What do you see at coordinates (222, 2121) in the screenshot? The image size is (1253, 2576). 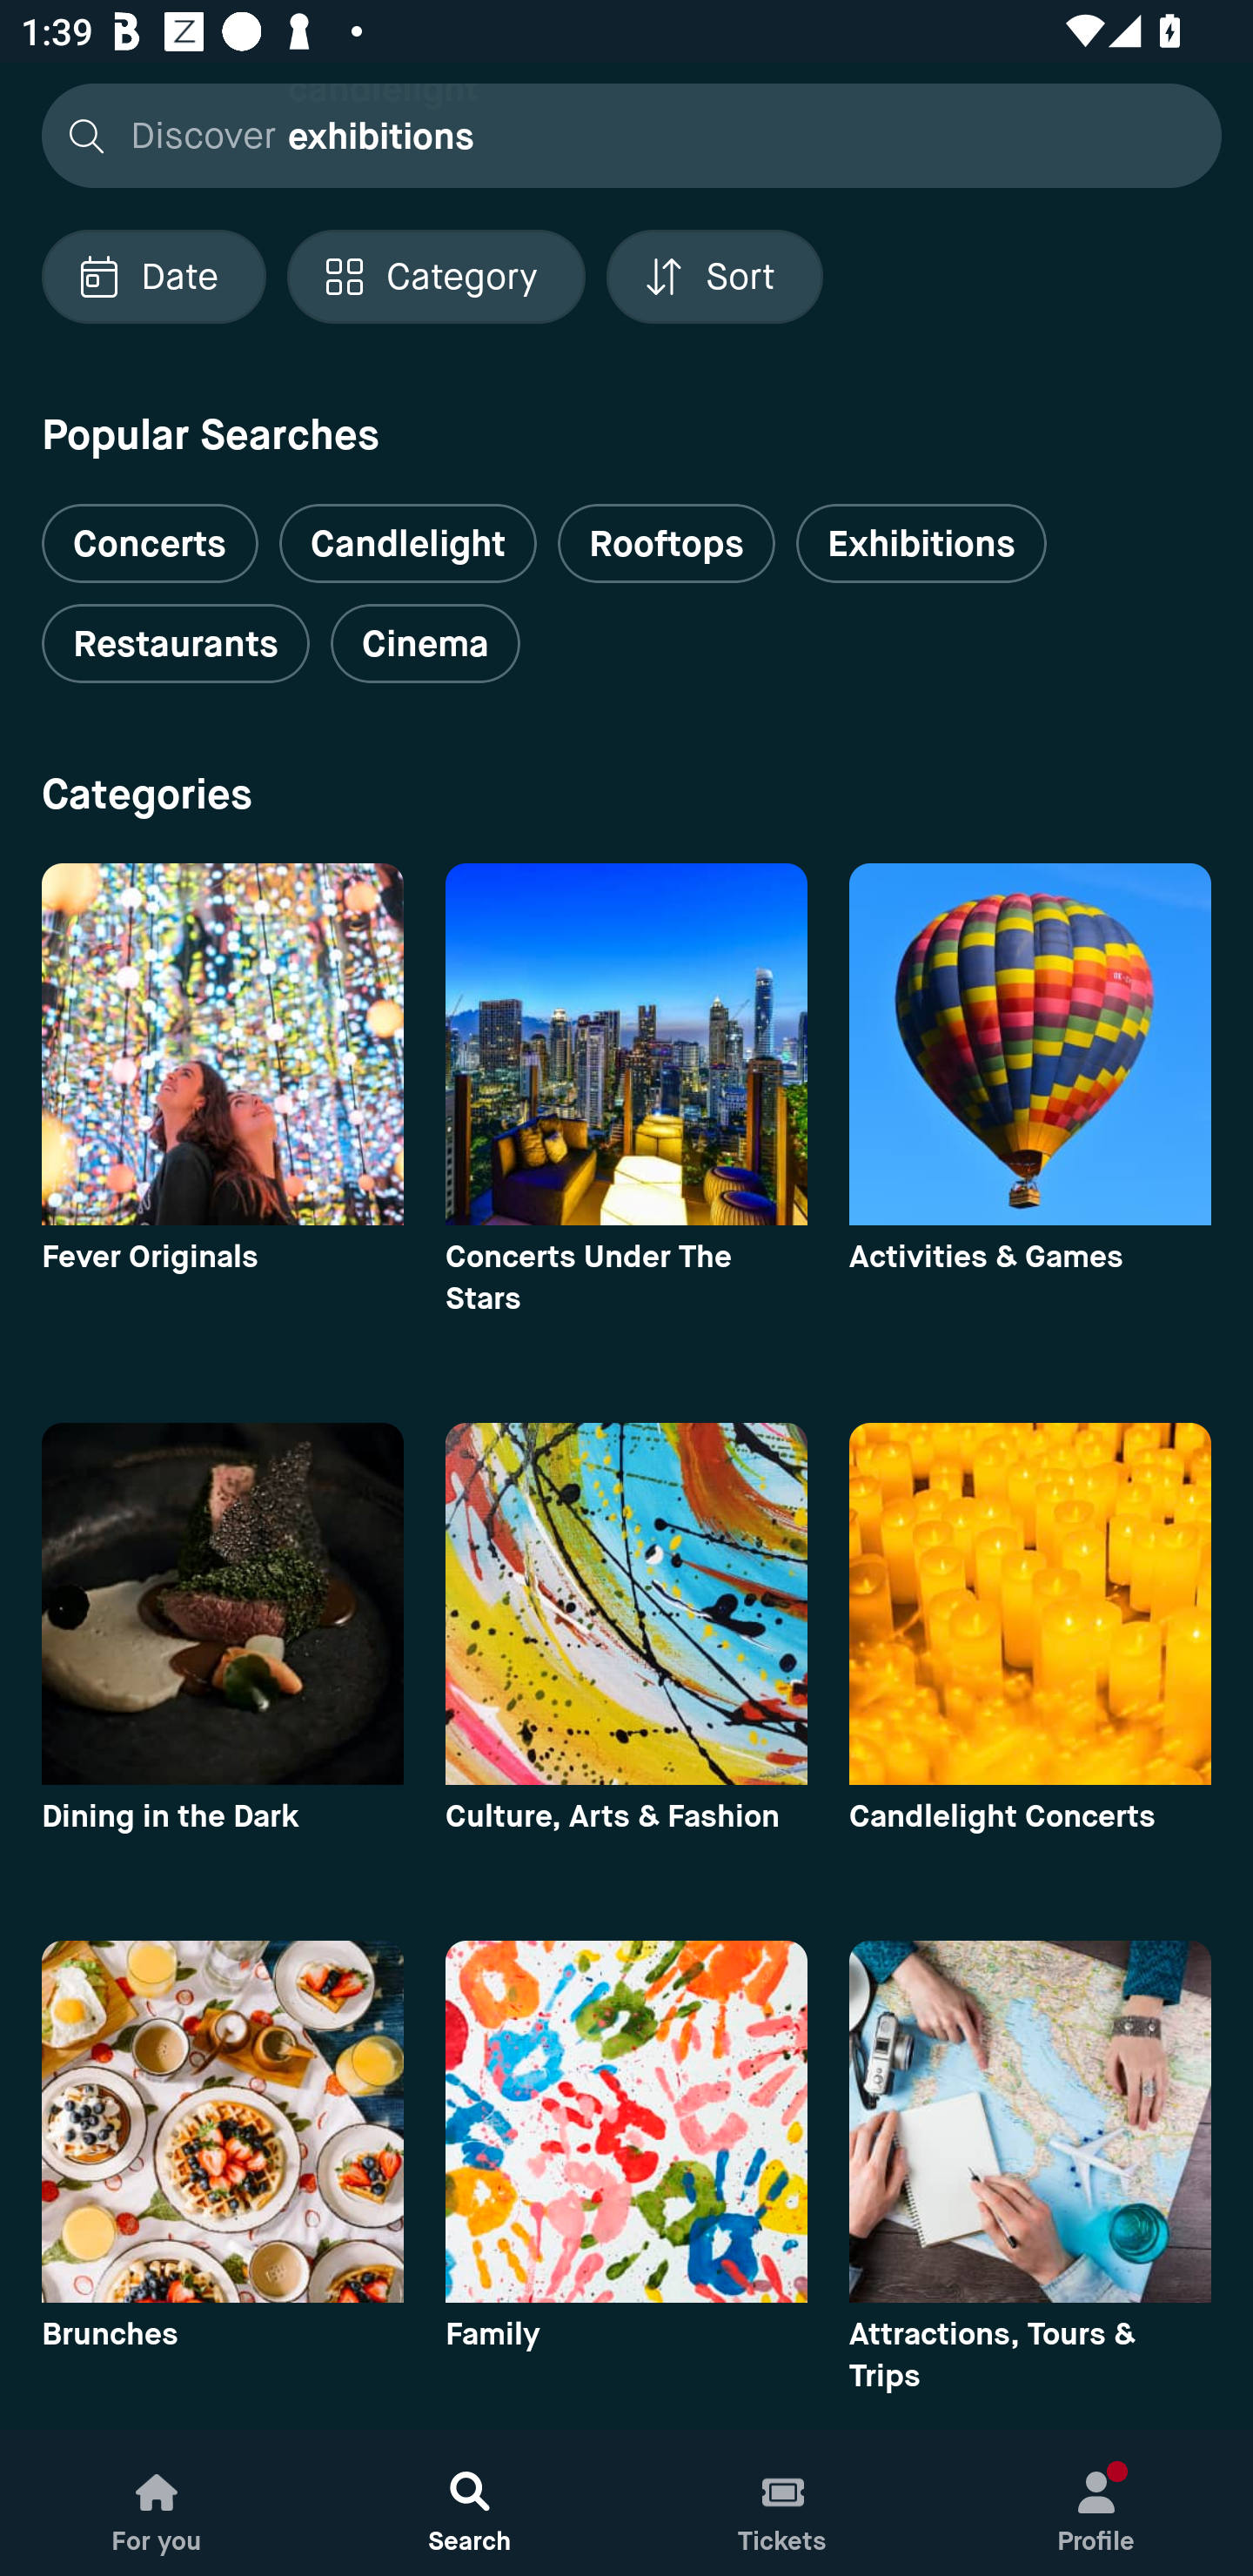 I see `category image` at bounding box center [222, 2121].